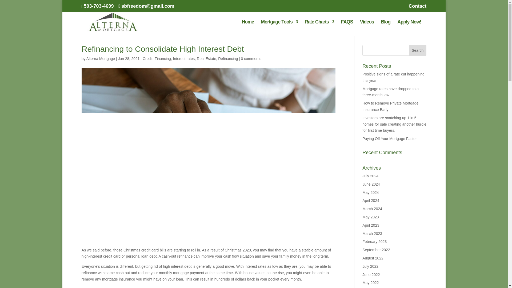 The height and width of the screenshot is (288, 512). What do you see at coordinates (389, 139) in the screenshot?
I see `Paying Off Your Mortgage Faster` at bounding box center [389, 139].